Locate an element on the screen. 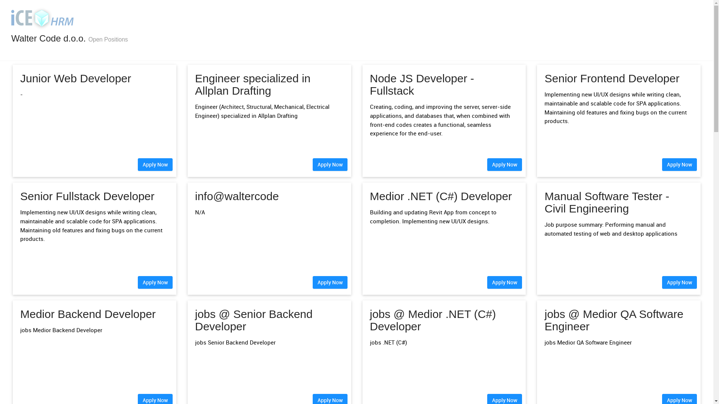 This screenshot has height=404, width=719. Apply Now is located at coordinates (155, 282).